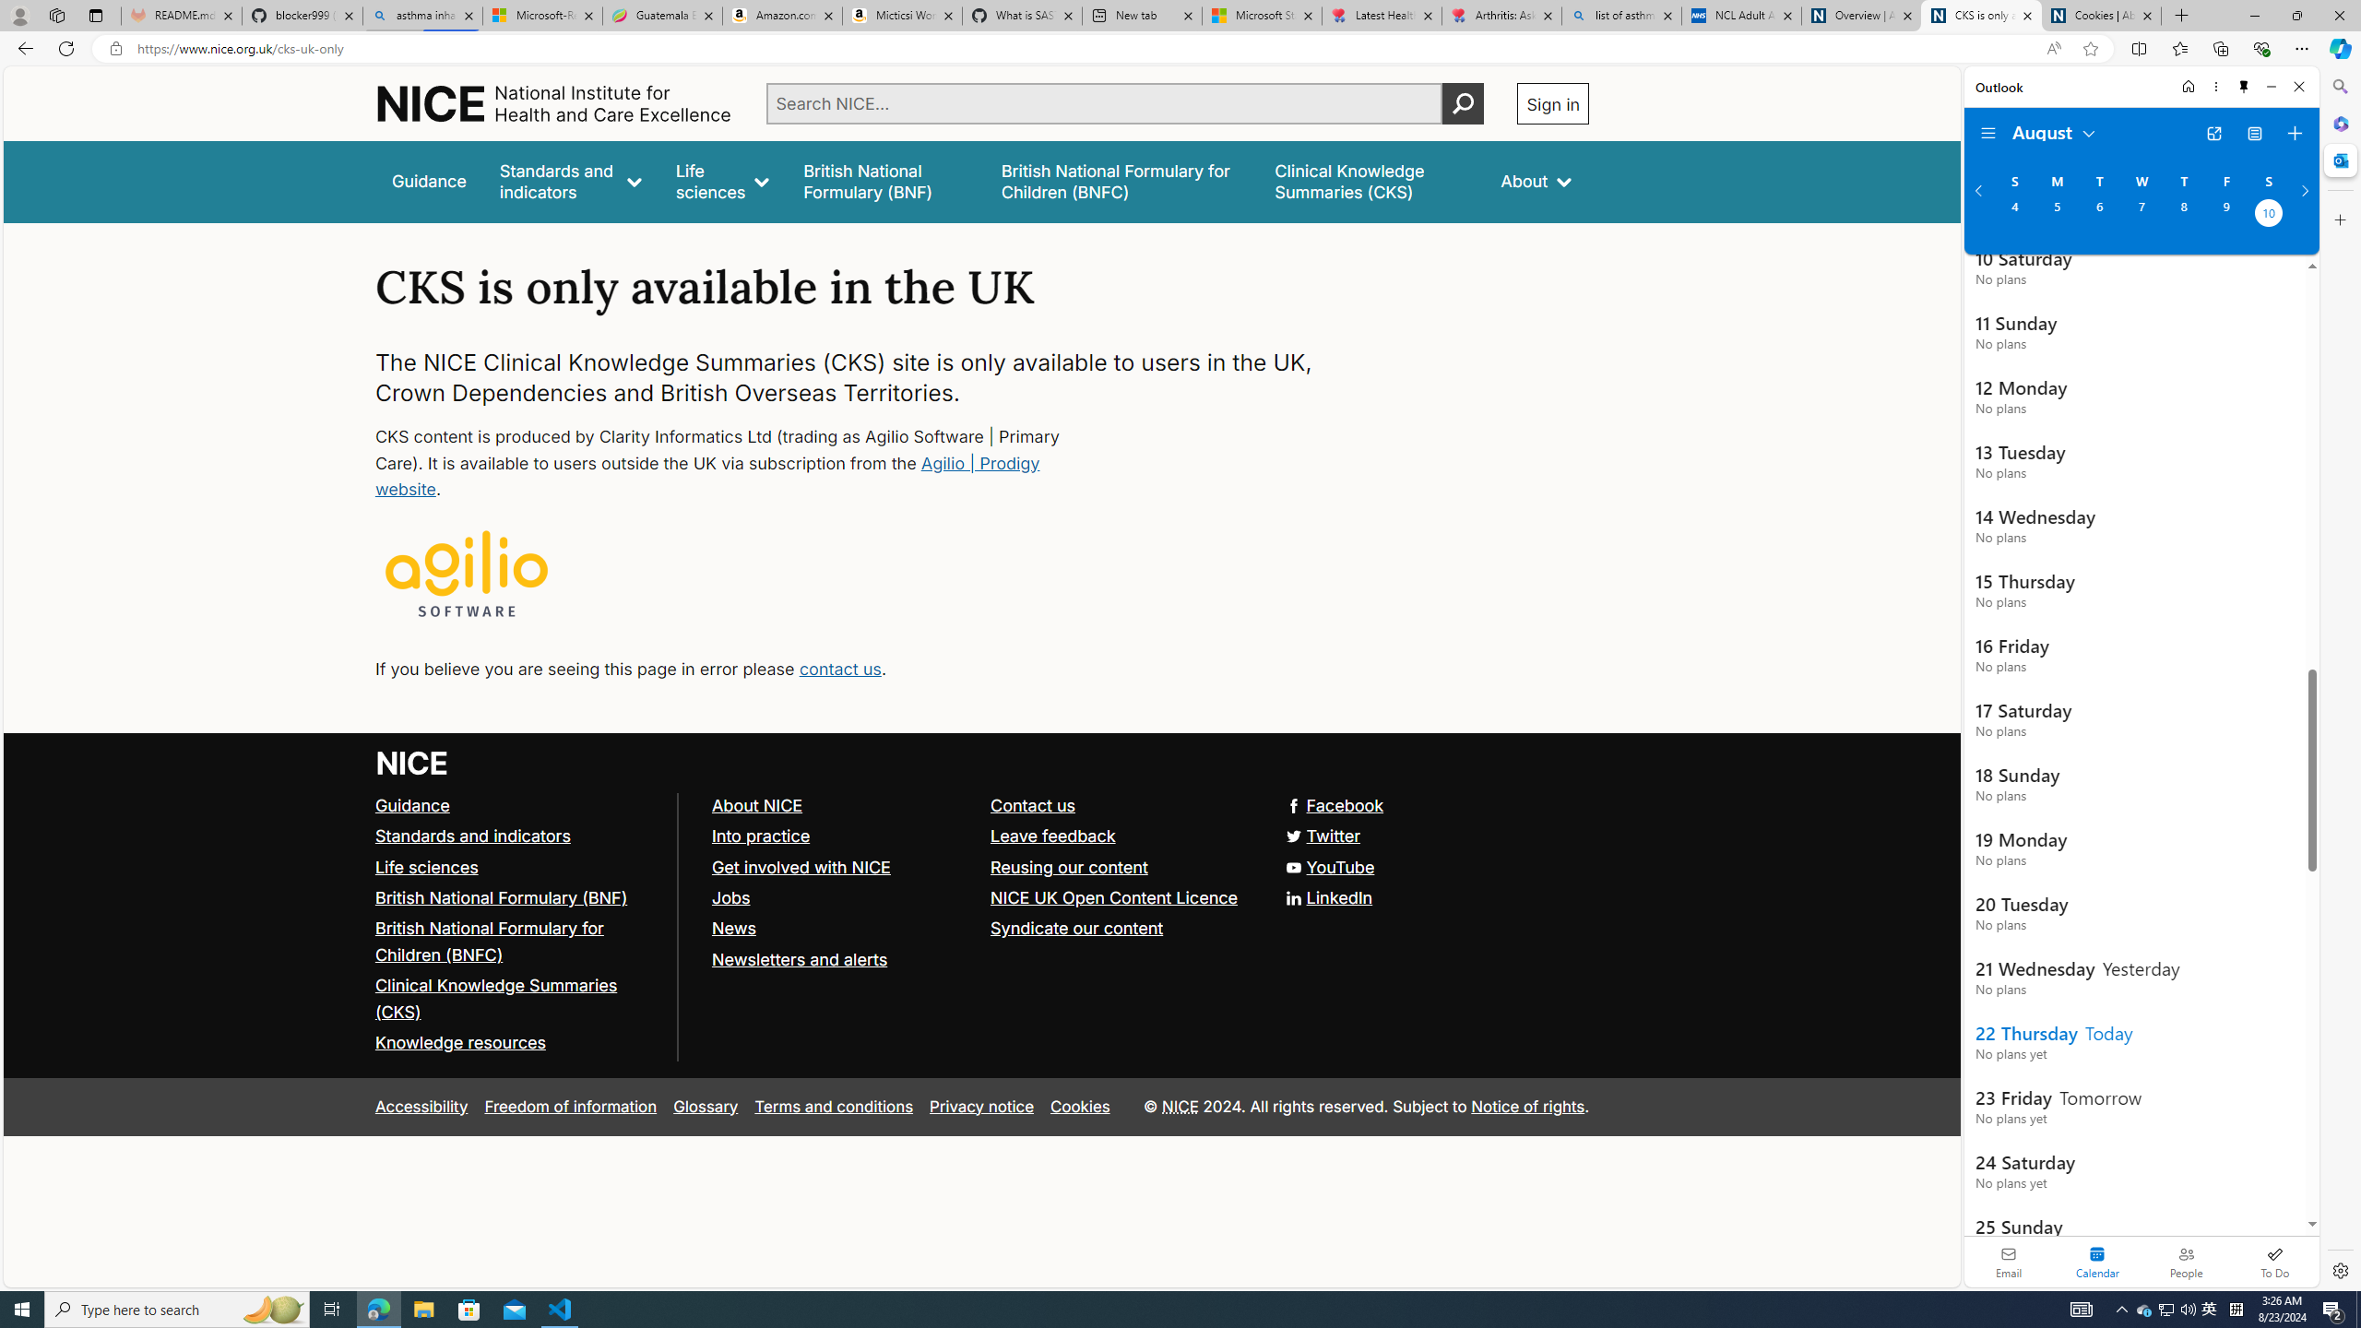 The height and width of the screenshot is (1328, 2361). What do you see at coordinates (841, 806) in the screenshot?
I see `About NICE` at bounding box center [841, 806].